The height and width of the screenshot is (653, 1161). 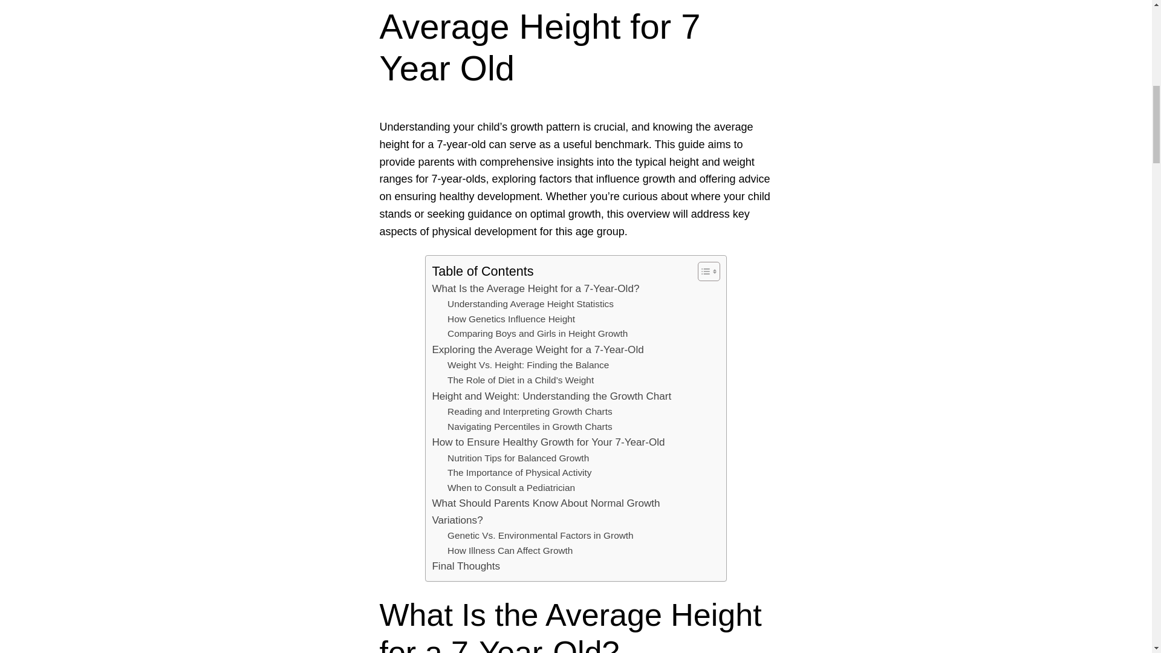 I want to click on When to Consult a Pediatrician, so click(x=510, y=487).